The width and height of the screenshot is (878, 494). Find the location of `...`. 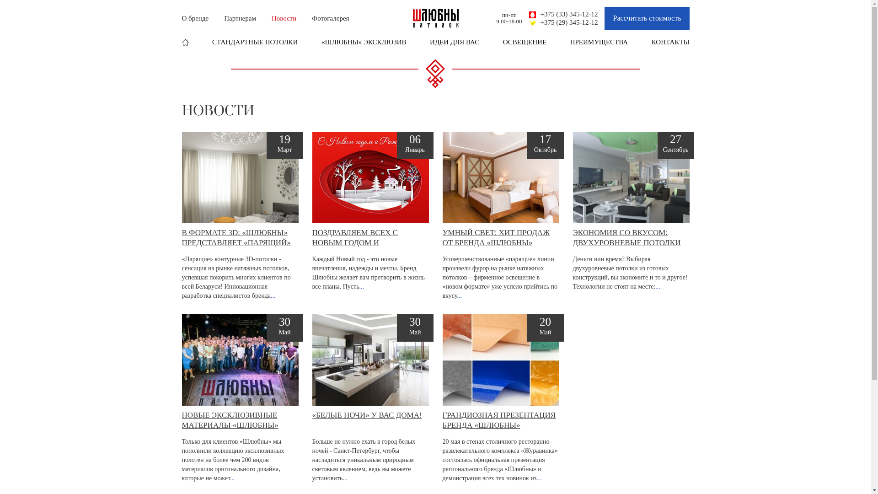

... is located at coordinates (345, 478).